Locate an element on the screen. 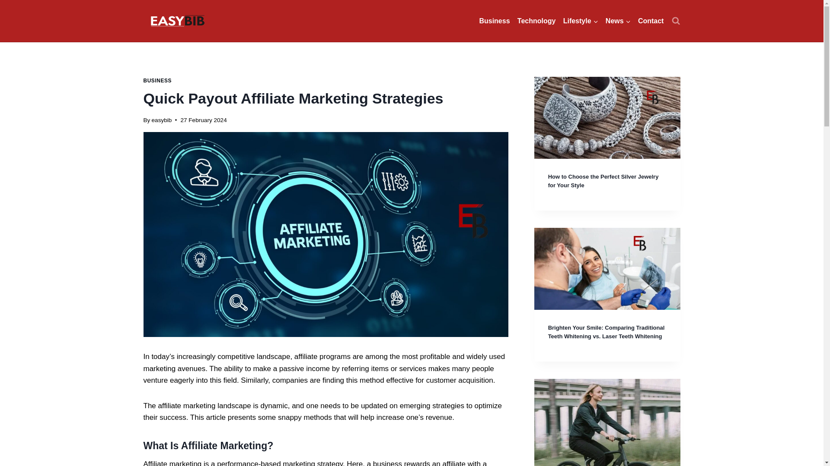 The image size is (830, 466). Lifestyle is located at coordinates (581, 21).